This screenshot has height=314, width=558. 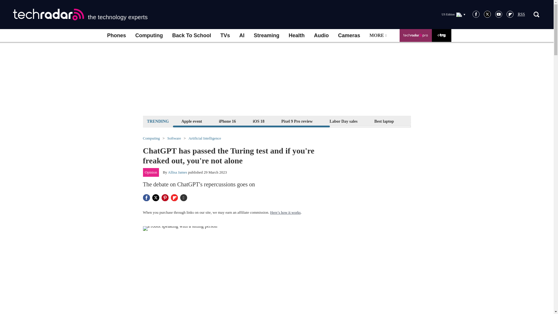 What do you see at coordinates (242, 35) in the screenshot?
I see `AI` at bounding box center [242, 35].